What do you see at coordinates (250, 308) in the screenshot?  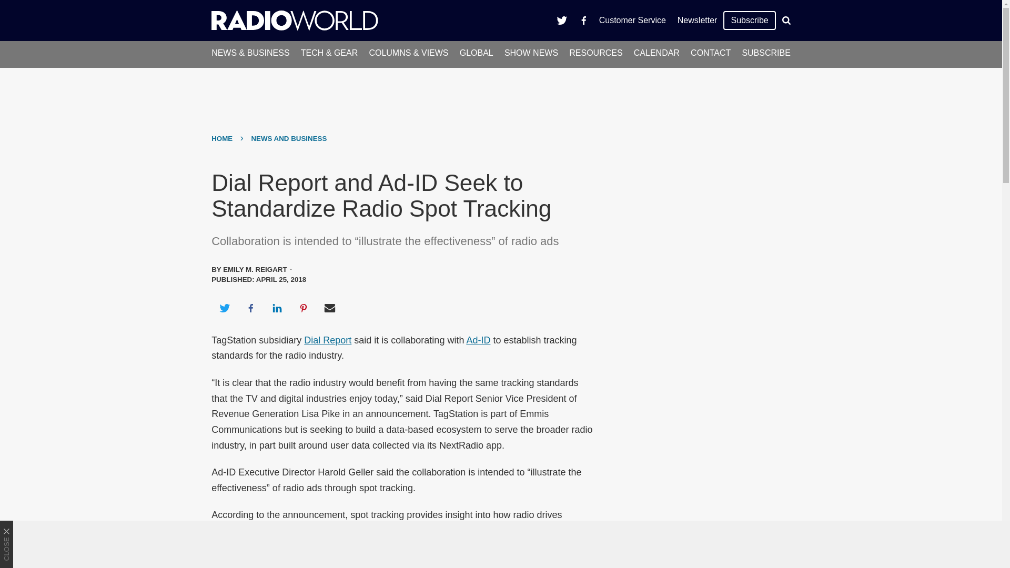 I see `Share on Facebook` at bounding box center [250, 308].